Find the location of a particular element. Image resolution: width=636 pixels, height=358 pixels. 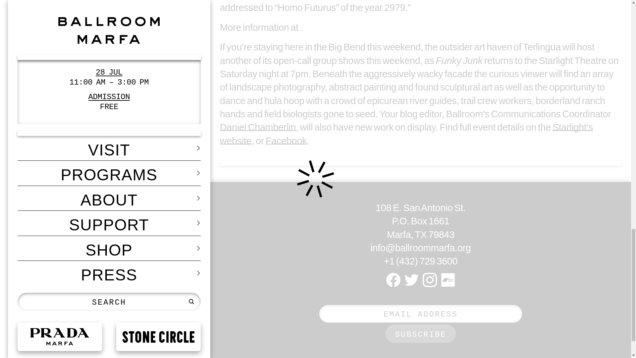

Subscribe is located at coordinates (421, 333).